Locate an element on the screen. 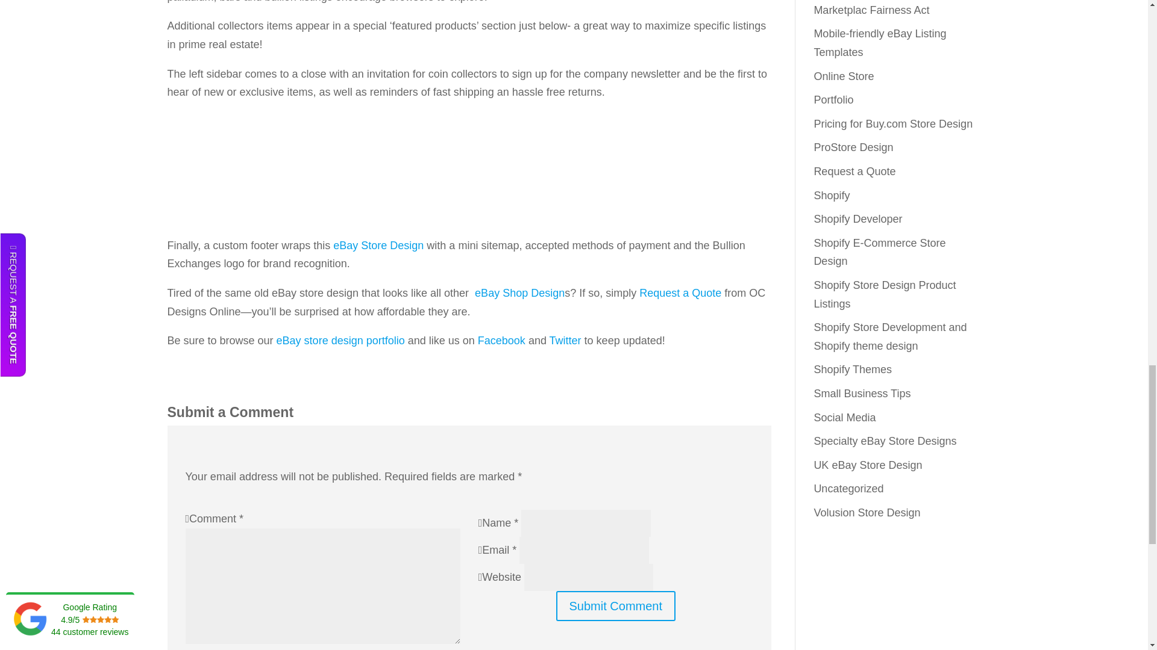  Custom eBay Shop Design is located at coordinates (519, 292).